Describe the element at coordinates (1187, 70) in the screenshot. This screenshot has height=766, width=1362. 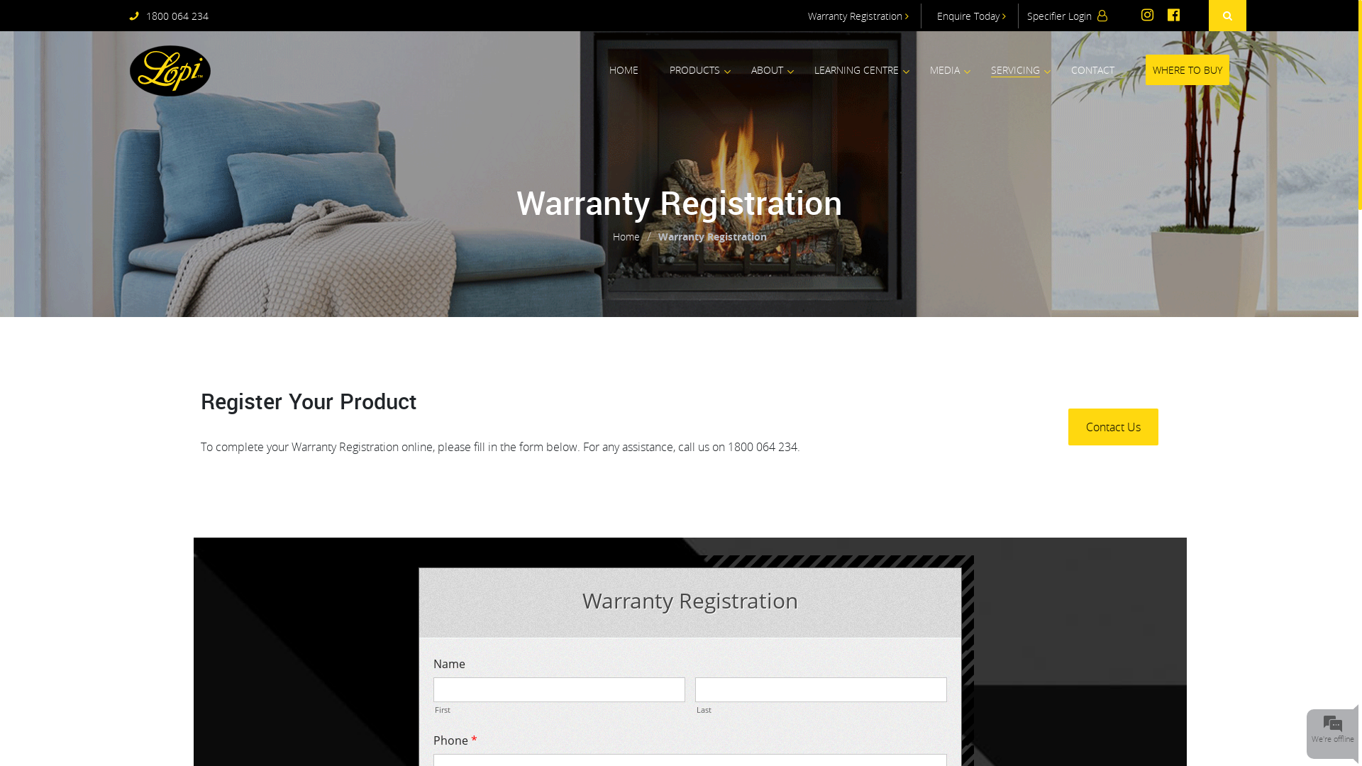
I see `WHERE TO BUY` at that location.